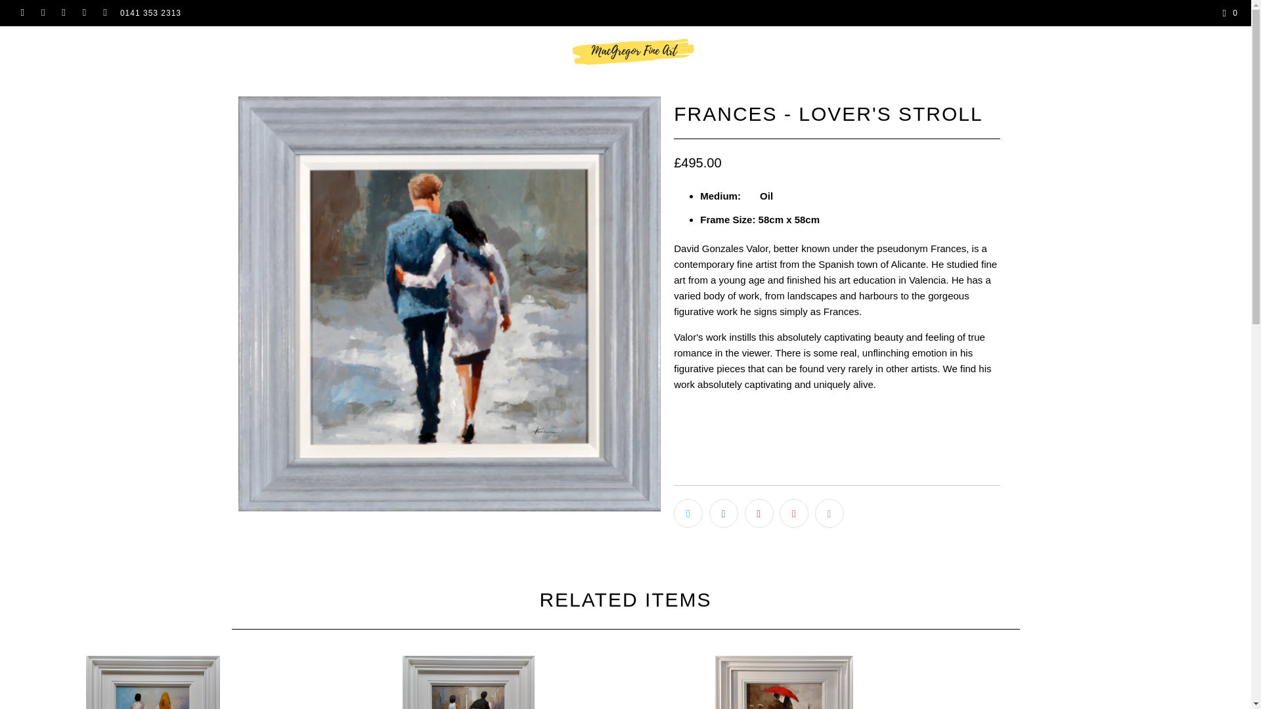 This screenshot has height=709, width=1261. What do you see at coordinates (688, 513) in the screenshot?
I see `Share this on Twitter` at bounding box center [688, 513].